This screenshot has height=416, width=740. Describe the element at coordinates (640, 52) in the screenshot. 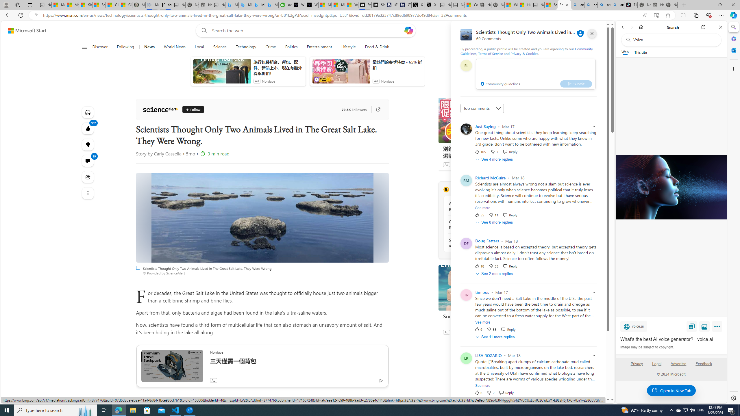

I see `This site scope` at that location.